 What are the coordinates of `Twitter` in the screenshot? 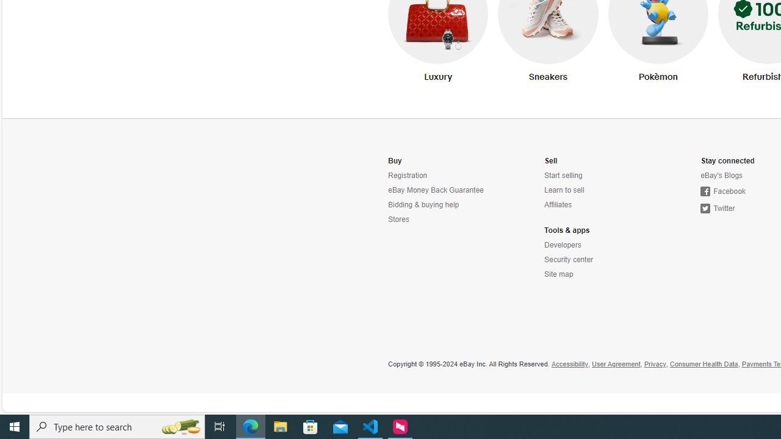 It's located at (718, 209).